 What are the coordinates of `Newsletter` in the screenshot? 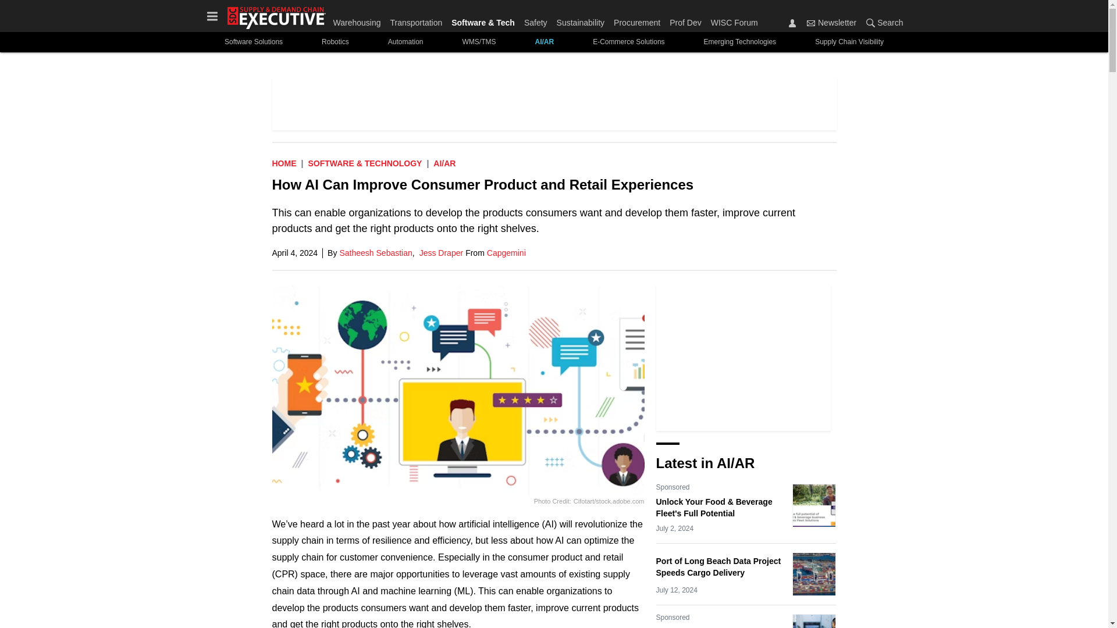 It's located at (811, 23).